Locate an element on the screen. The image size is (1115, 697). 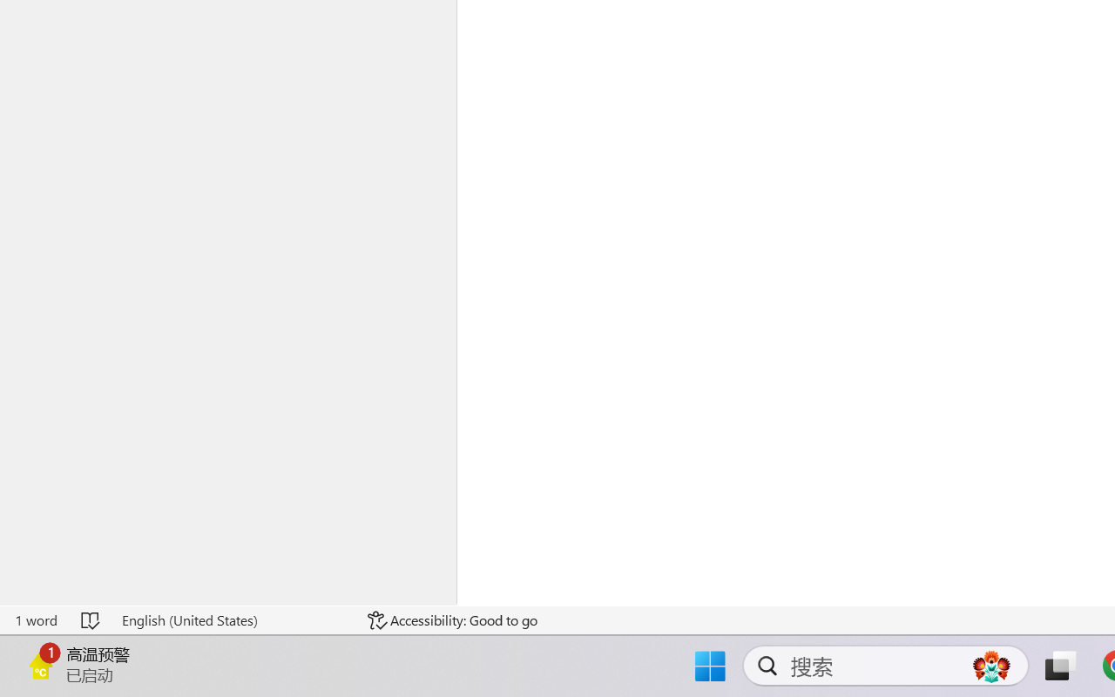
Spelling and Grammar Check No Errors is located at coordinates (91, 620).